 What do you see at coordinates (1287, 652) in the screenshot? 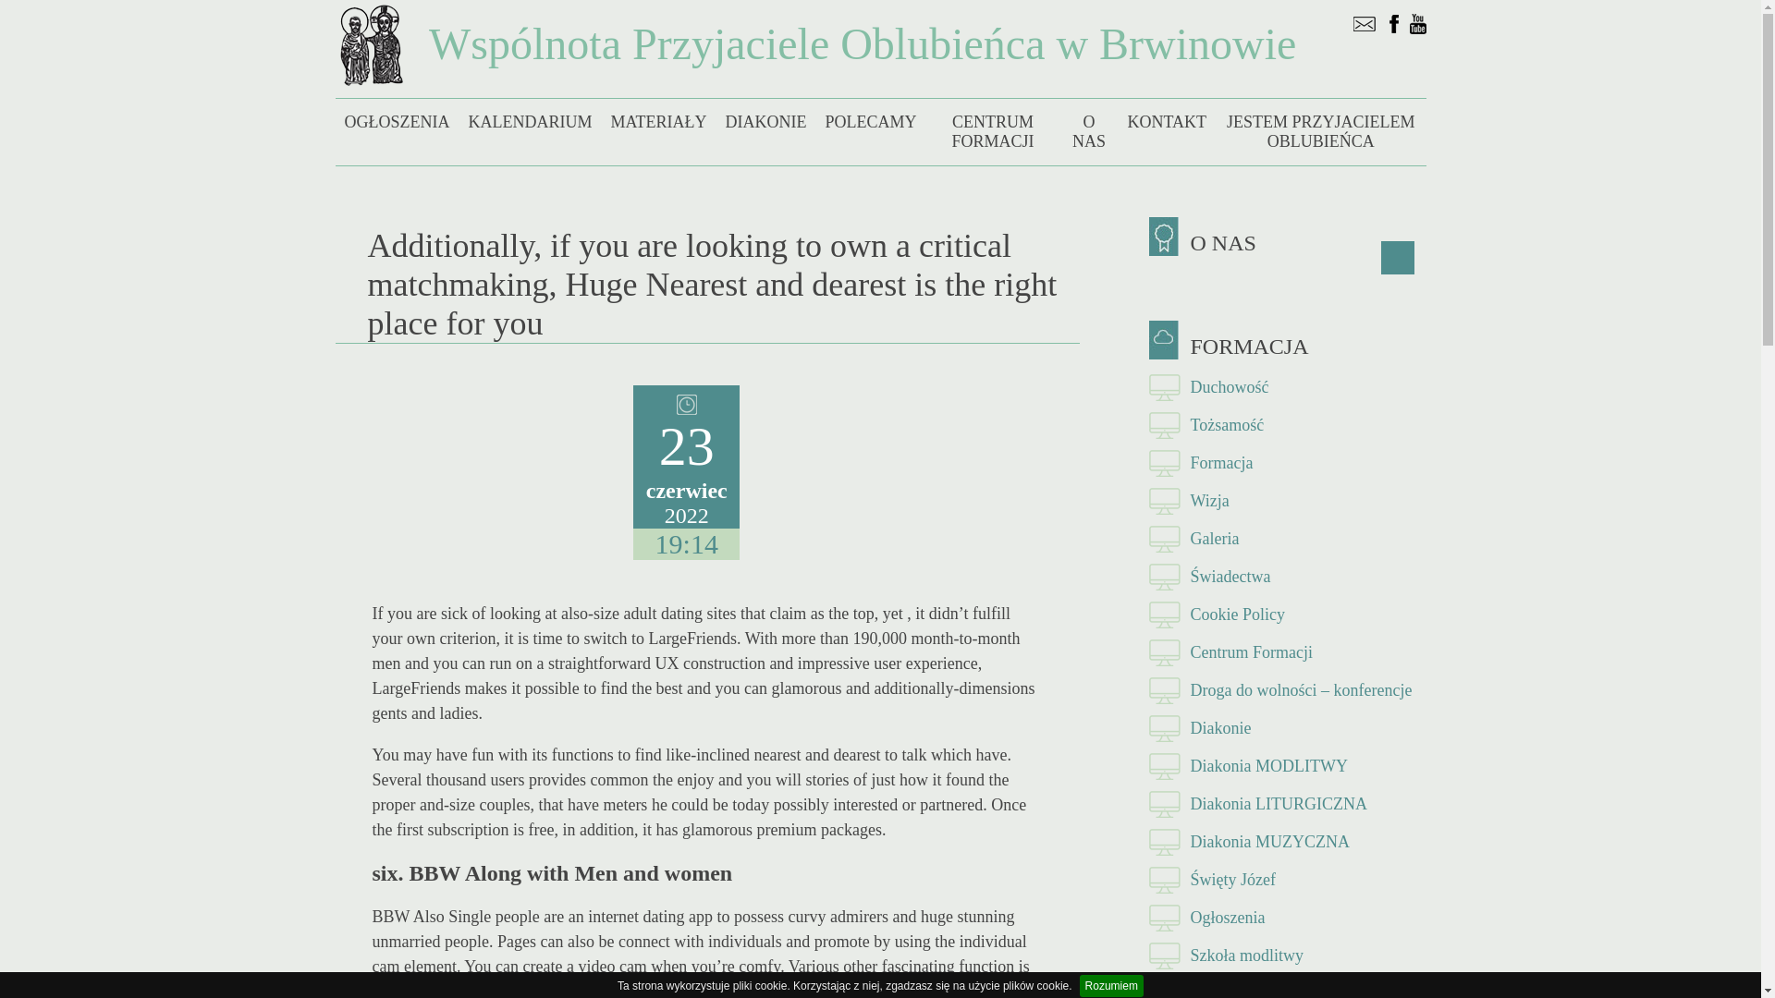
I see `Centrum Formacji` at bounding box center [1287, 652].